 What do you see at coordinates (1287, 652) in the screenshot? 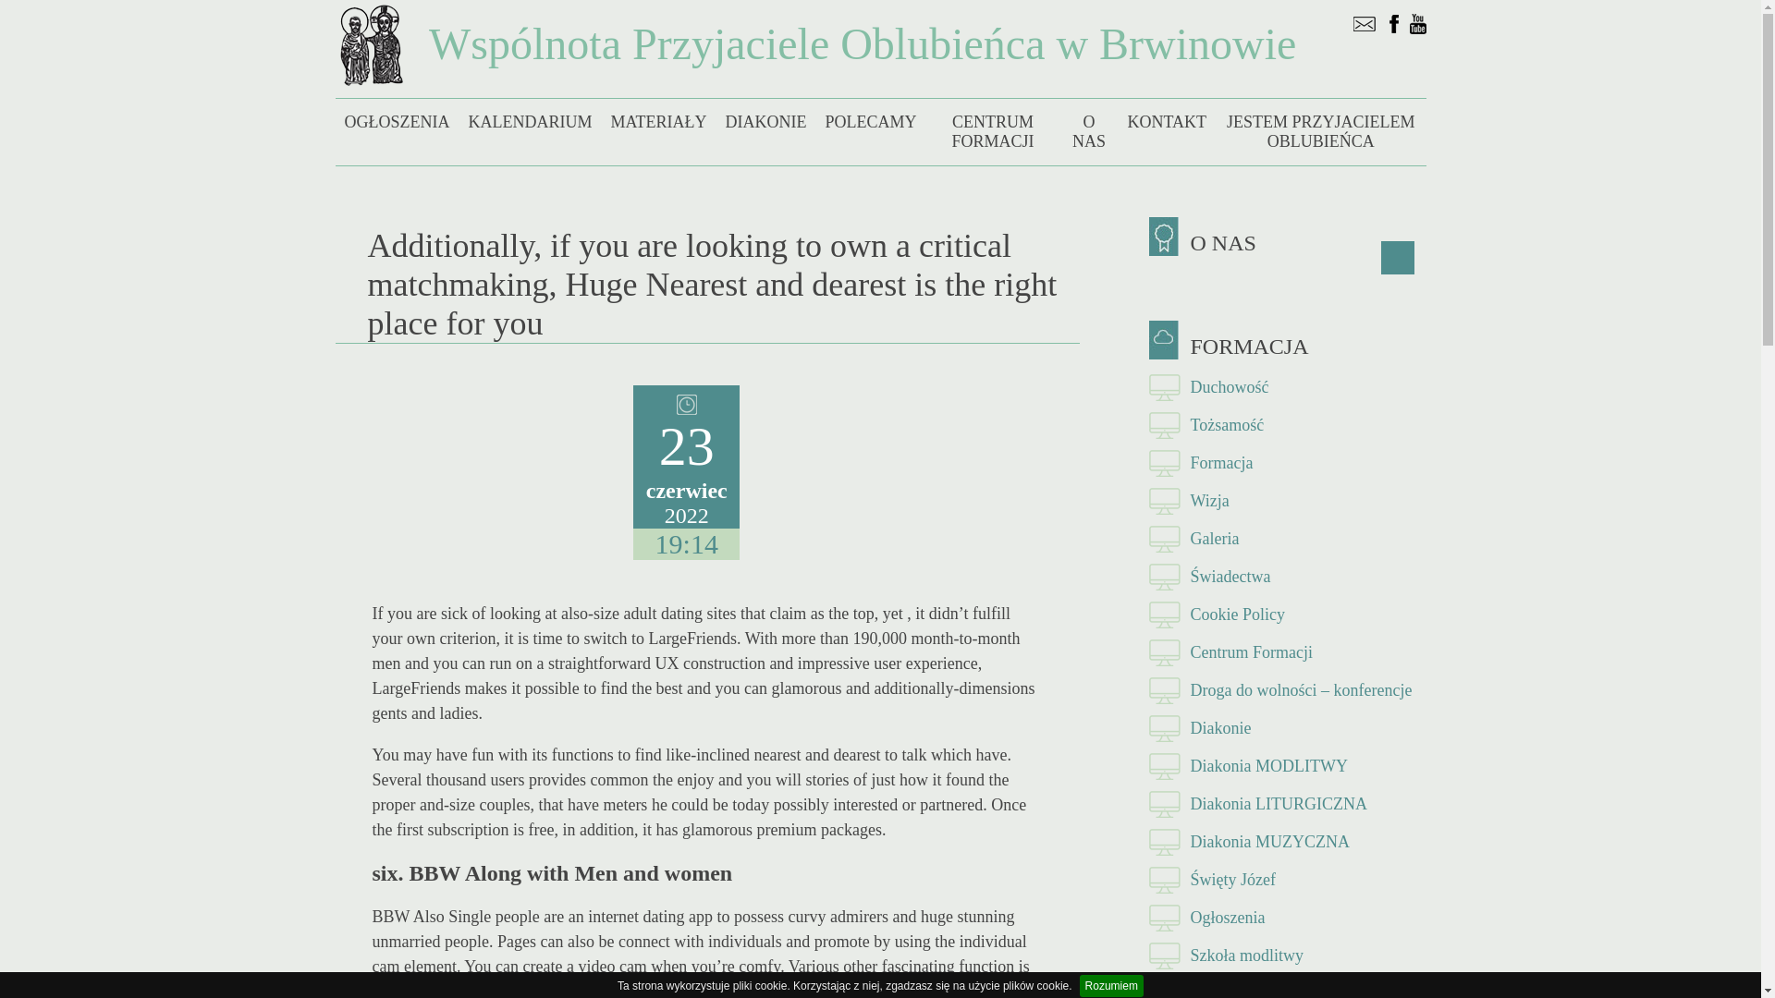
I see `Centrum Formacji` at bounding box center [1287, 652].